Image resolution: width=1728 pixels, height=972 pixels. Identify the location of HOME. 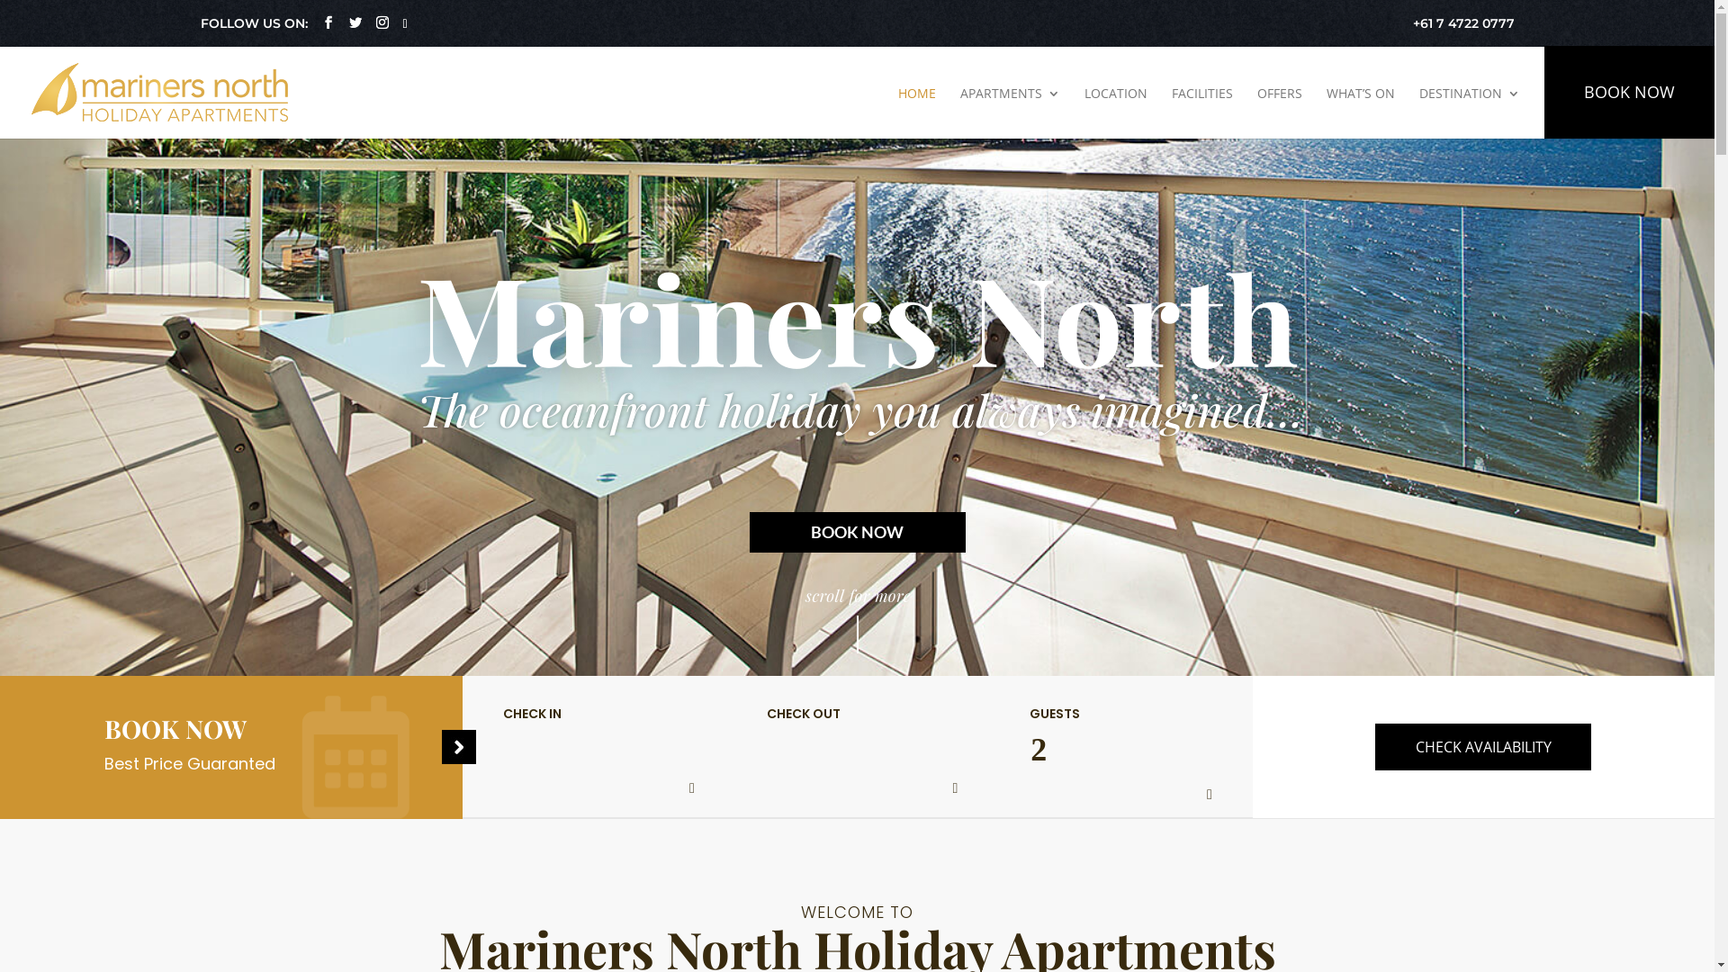
(917, 113).